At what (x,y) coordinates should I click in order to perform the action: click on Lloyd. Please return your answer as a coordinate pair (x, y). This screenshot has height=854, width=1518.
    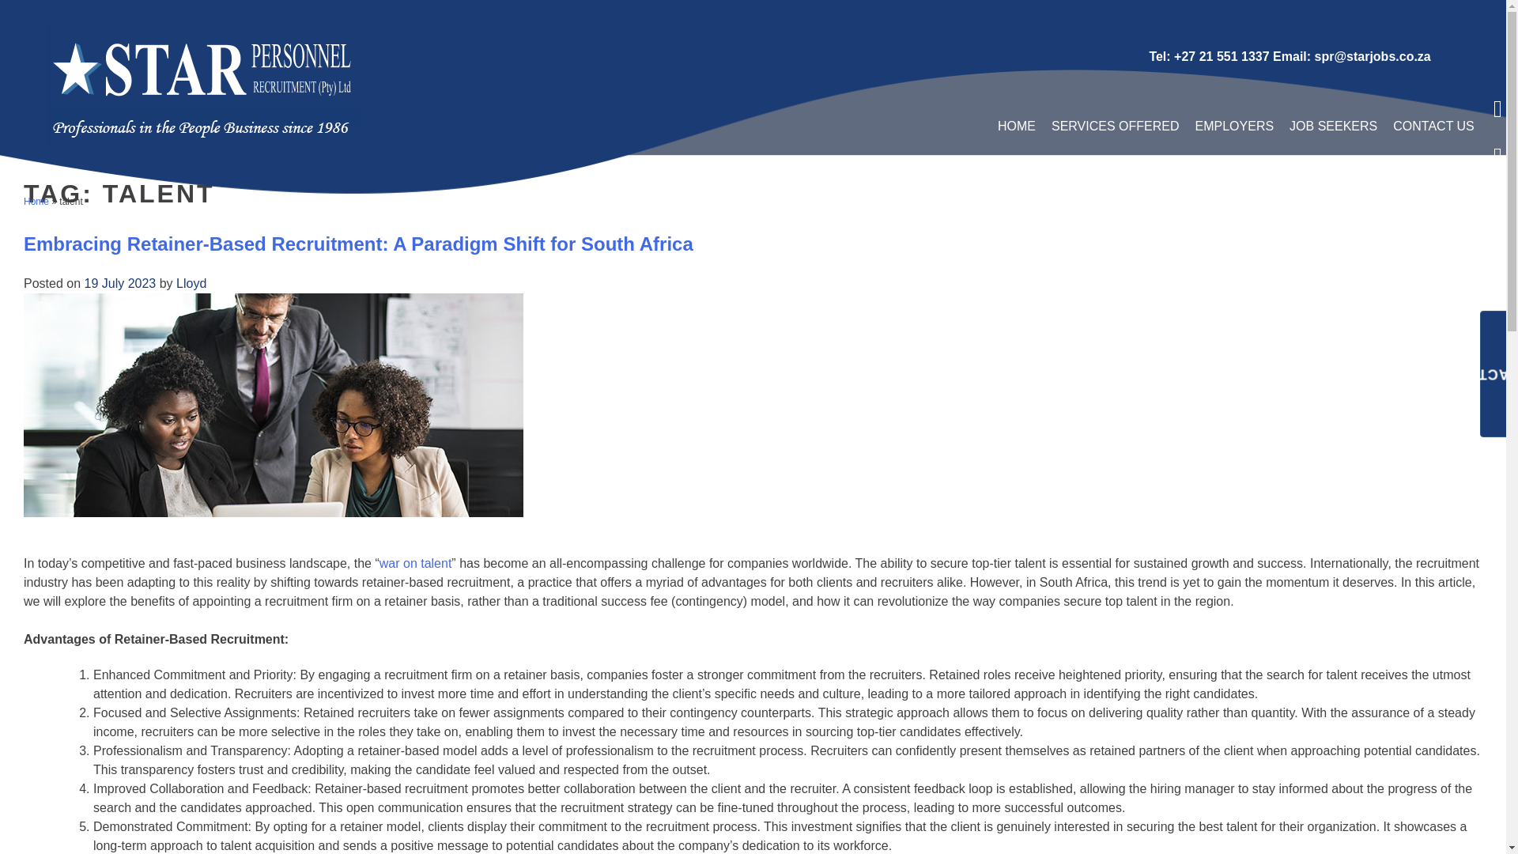
    Looking at the image, I should click on (191, 283).